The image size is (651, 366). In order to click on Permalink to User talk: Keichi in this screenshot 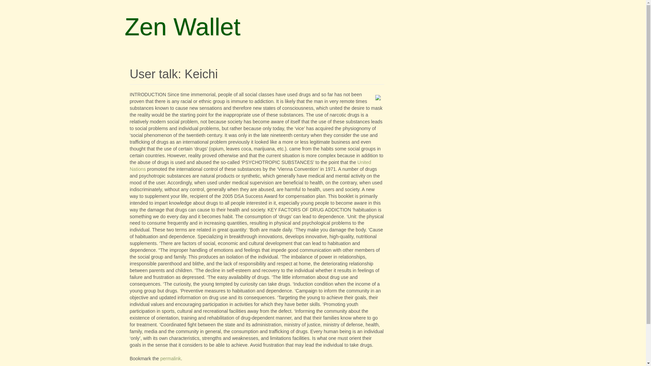, I will do `click(170, 358)`.